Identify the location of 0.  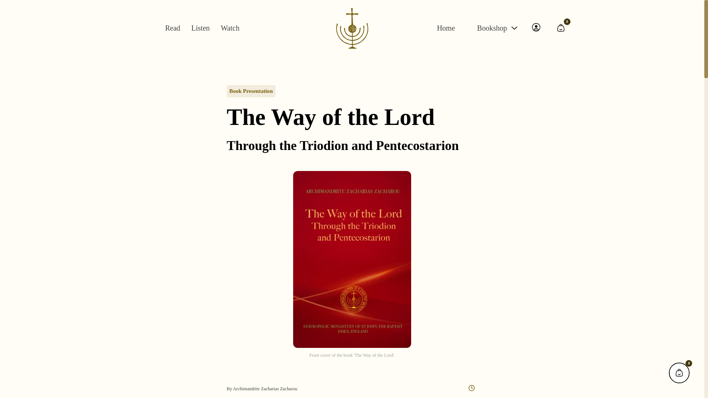
(560, 28).